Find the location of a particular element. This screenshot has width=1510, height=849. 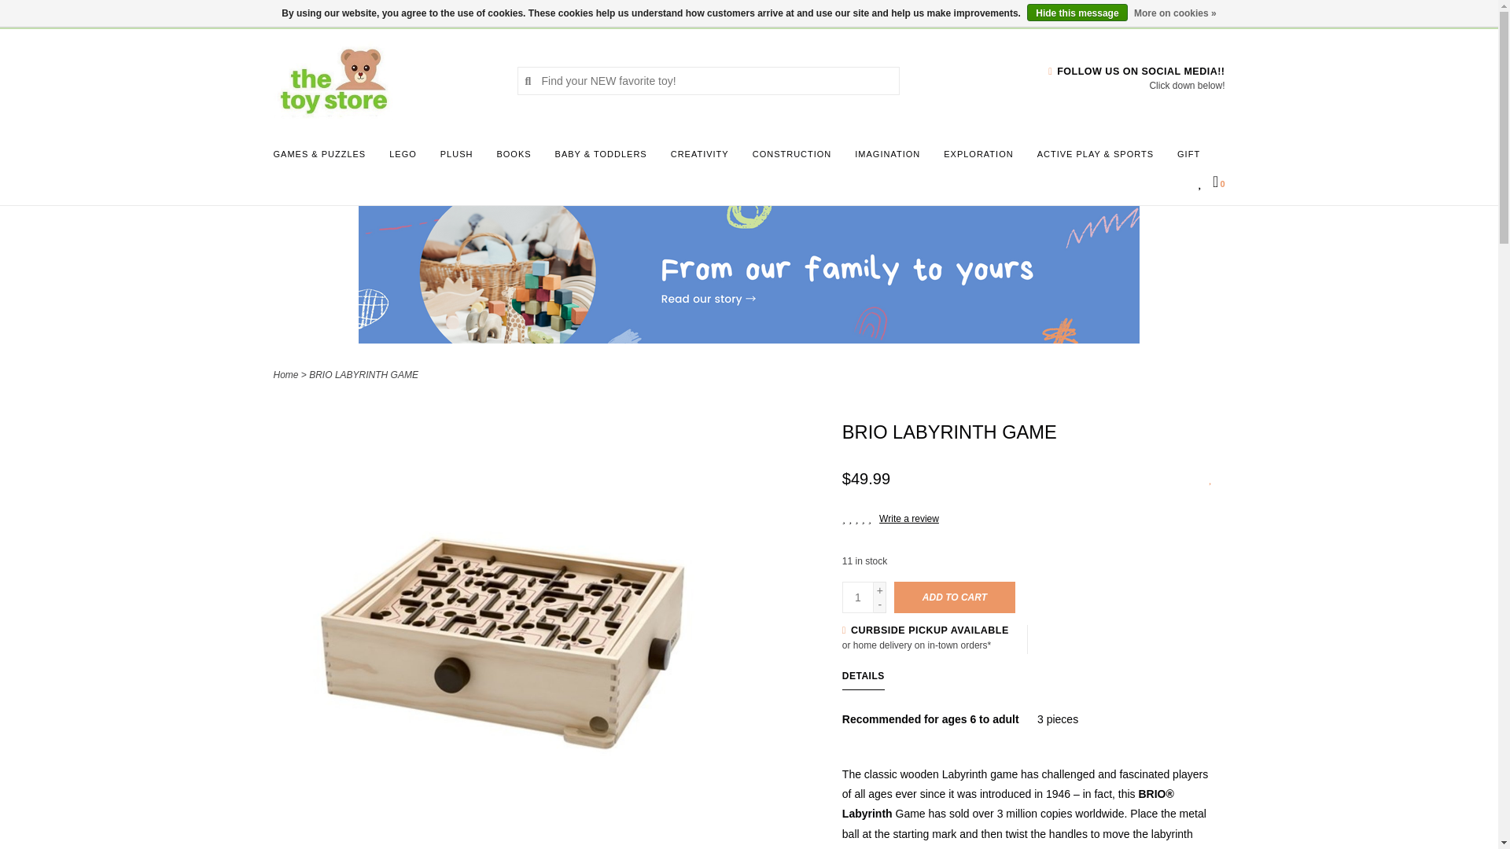

THE TOY STORE is located at coordinates (383, 80).